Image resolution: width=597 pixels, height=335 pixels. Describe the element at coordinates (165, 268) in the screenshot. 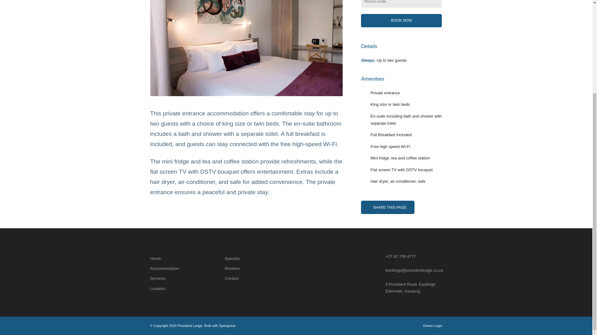

I see `Accommodation` at that location.